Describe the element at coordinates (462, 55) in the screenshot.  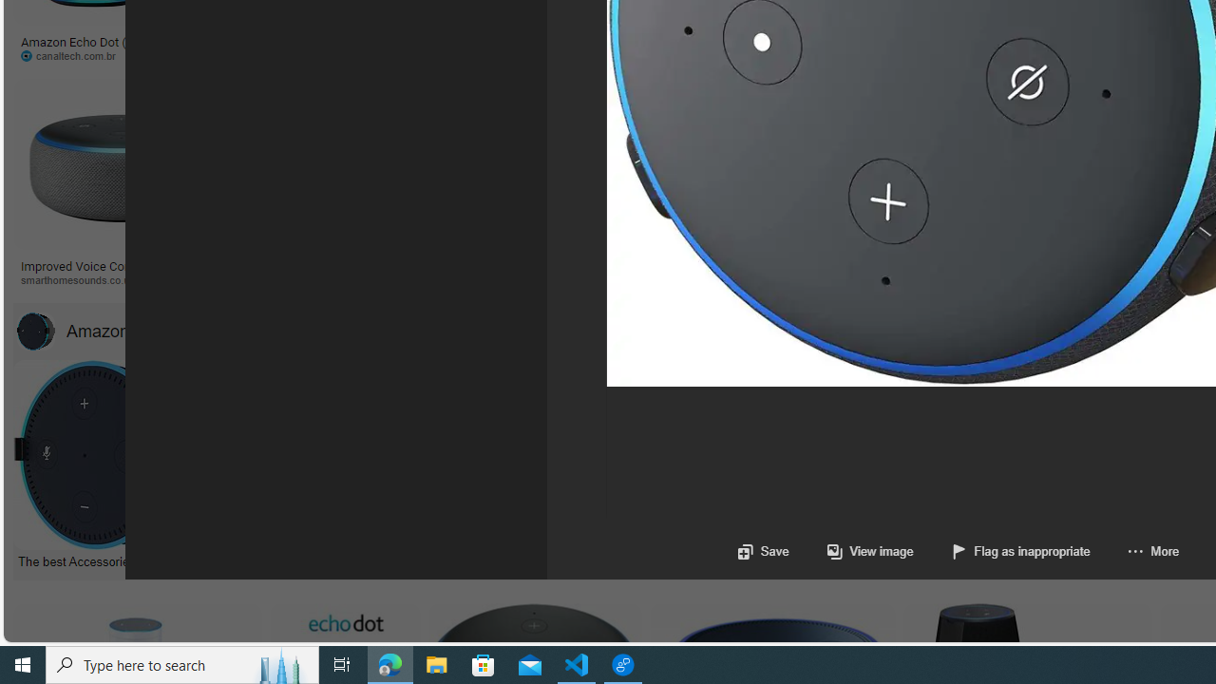
I see `pricehistoryapp.com` at that location.